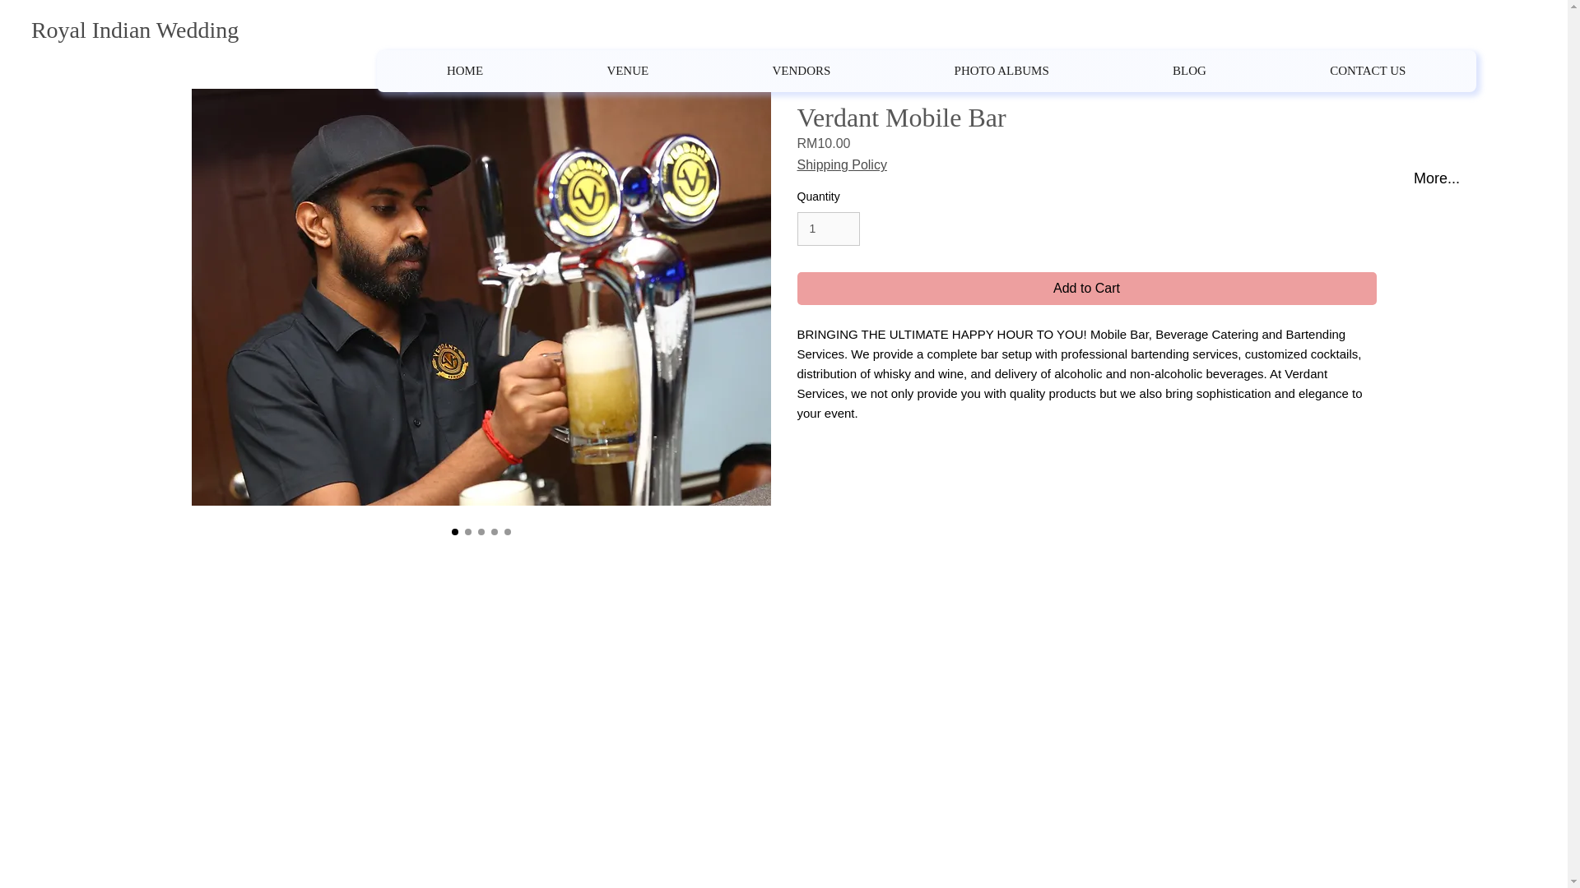 This screenshot has height=888, width=1580. I want to click on Shipping Policy, so click(841, 164).